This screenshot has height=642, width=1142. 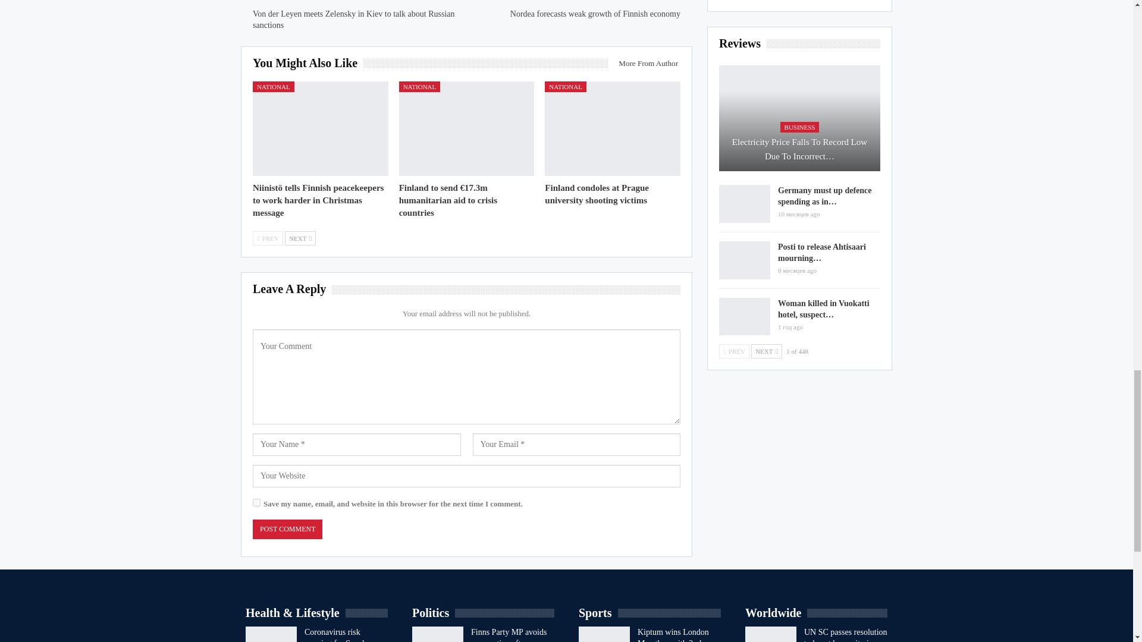 I want to click on yes, so click(x=256, y=503).